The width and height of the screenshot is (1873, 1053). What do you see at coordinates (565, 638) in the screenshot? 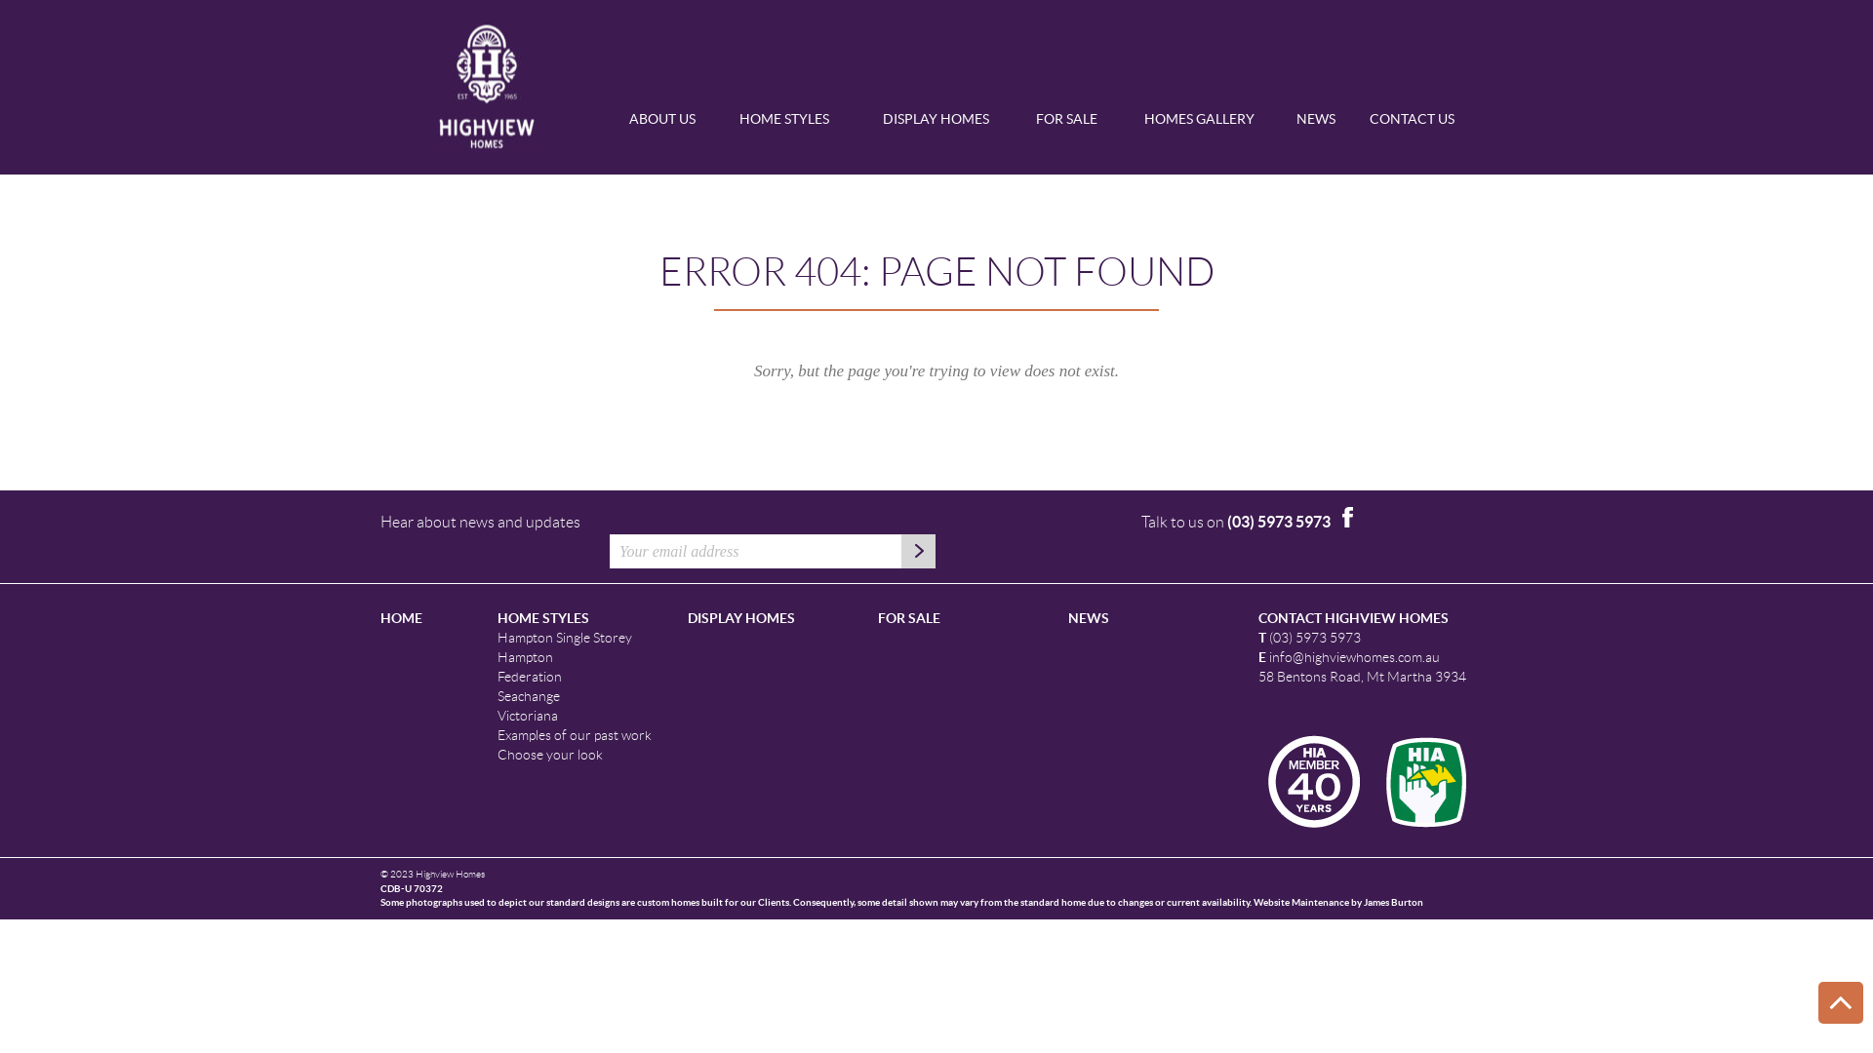
I see `Hampton Single Storey` at bounding box center [565, 638].